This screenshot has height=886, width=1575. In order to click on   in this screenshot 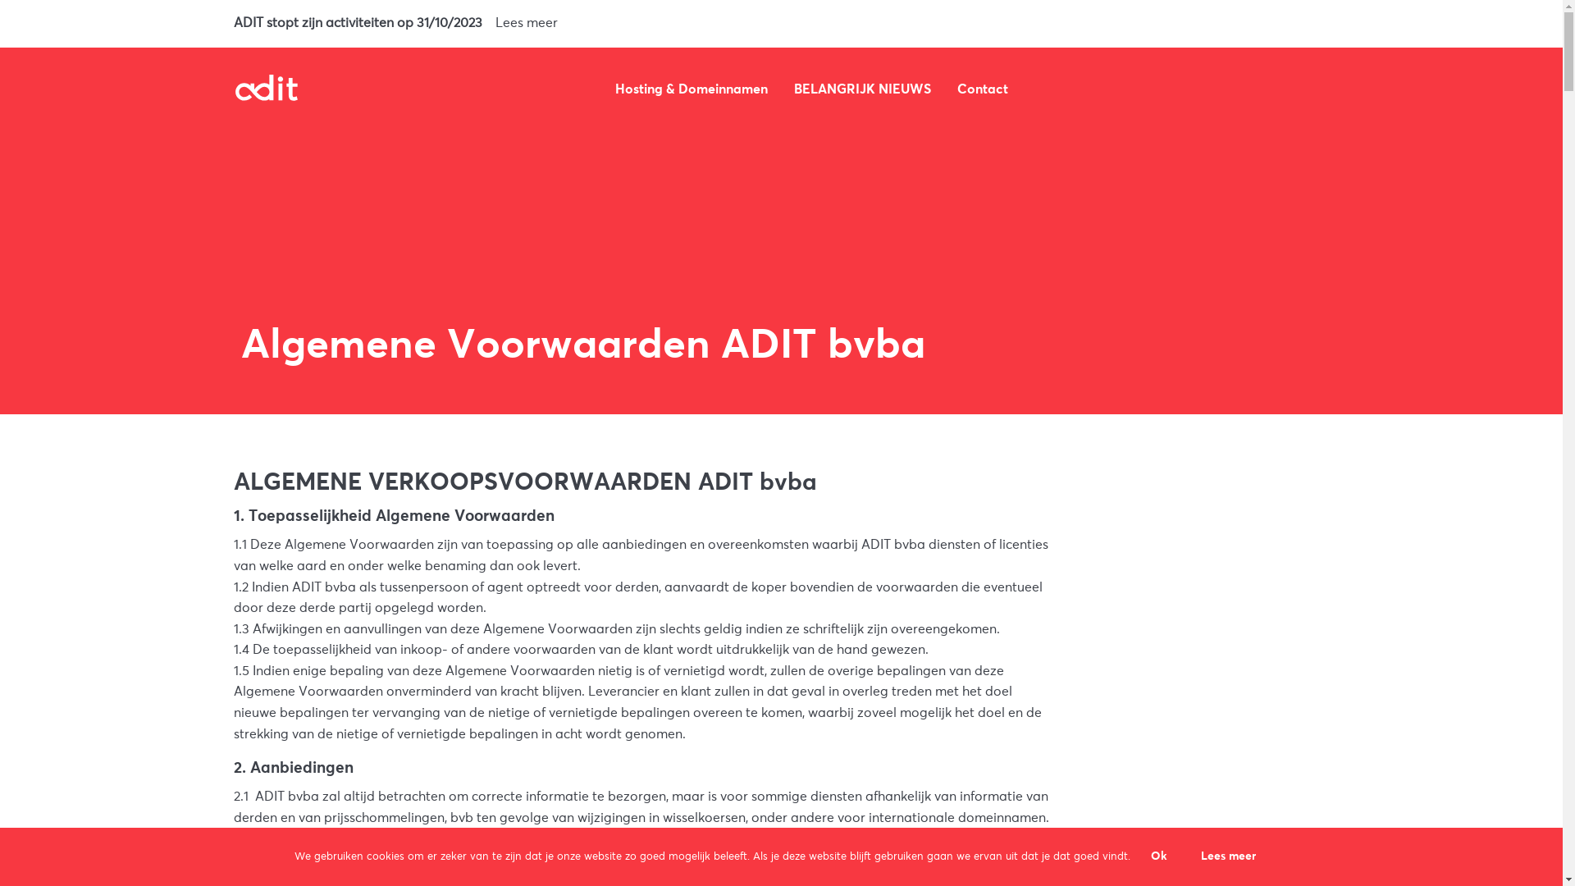, I will do `click(1242, 89)`.